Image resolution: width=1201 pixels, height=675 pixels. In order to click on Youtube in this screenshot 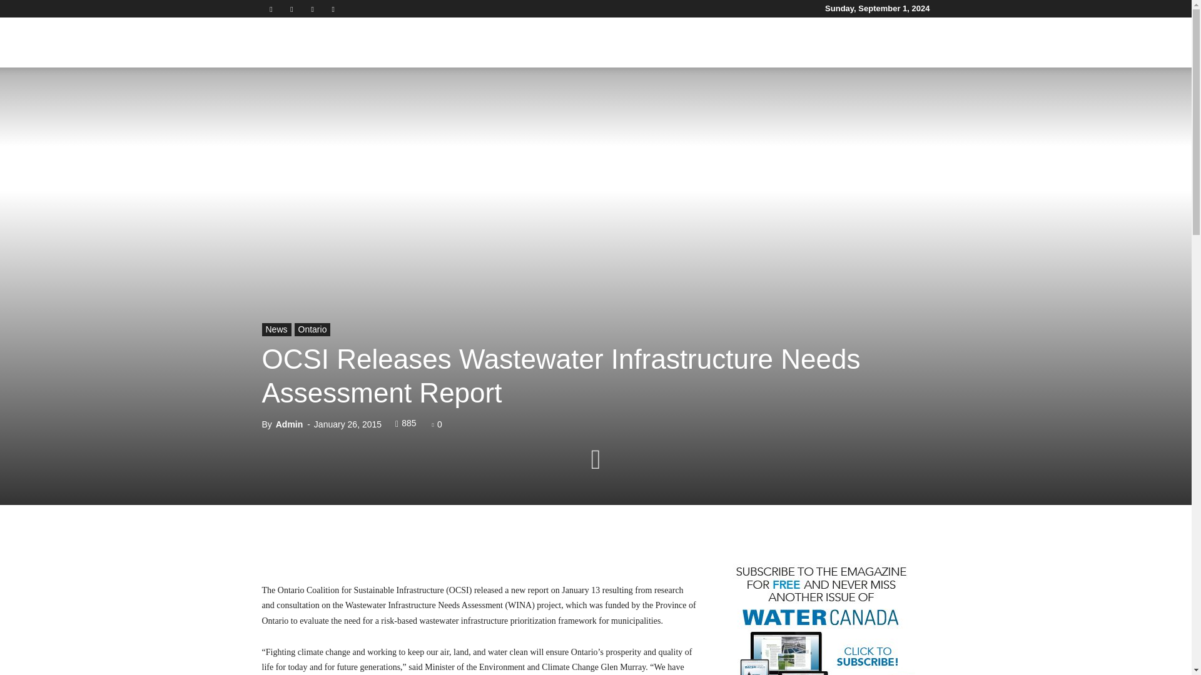, I will do `click(333, 9)`.